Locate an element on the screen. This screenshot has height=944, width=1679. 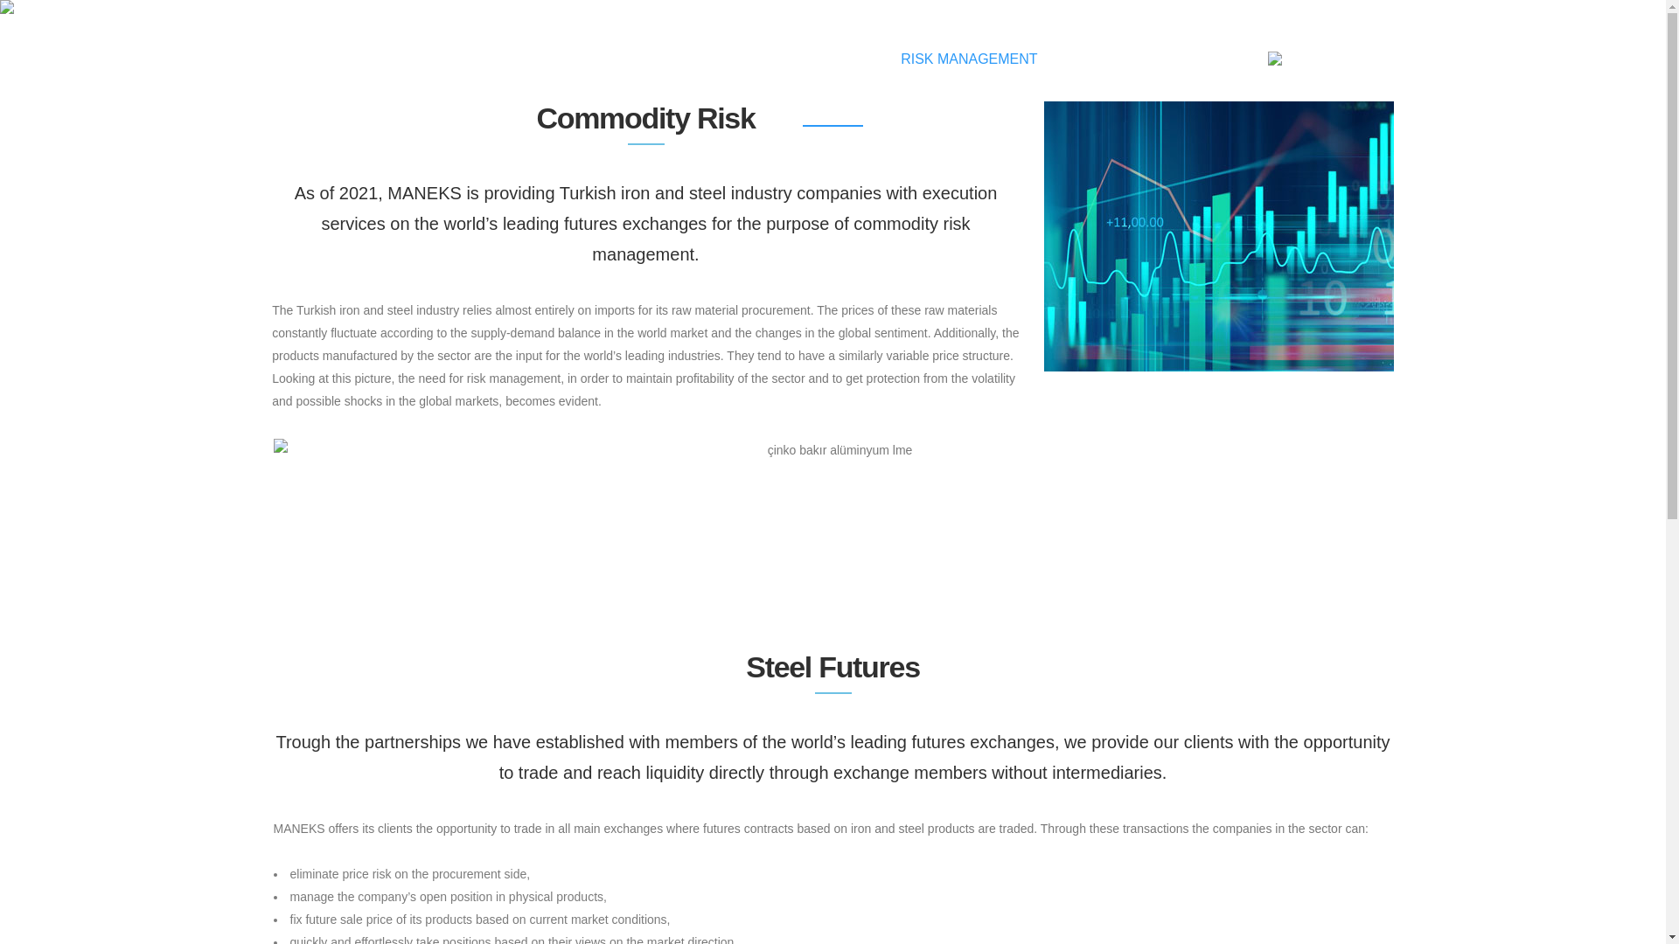
HOME is located at coordinates (664, 59).